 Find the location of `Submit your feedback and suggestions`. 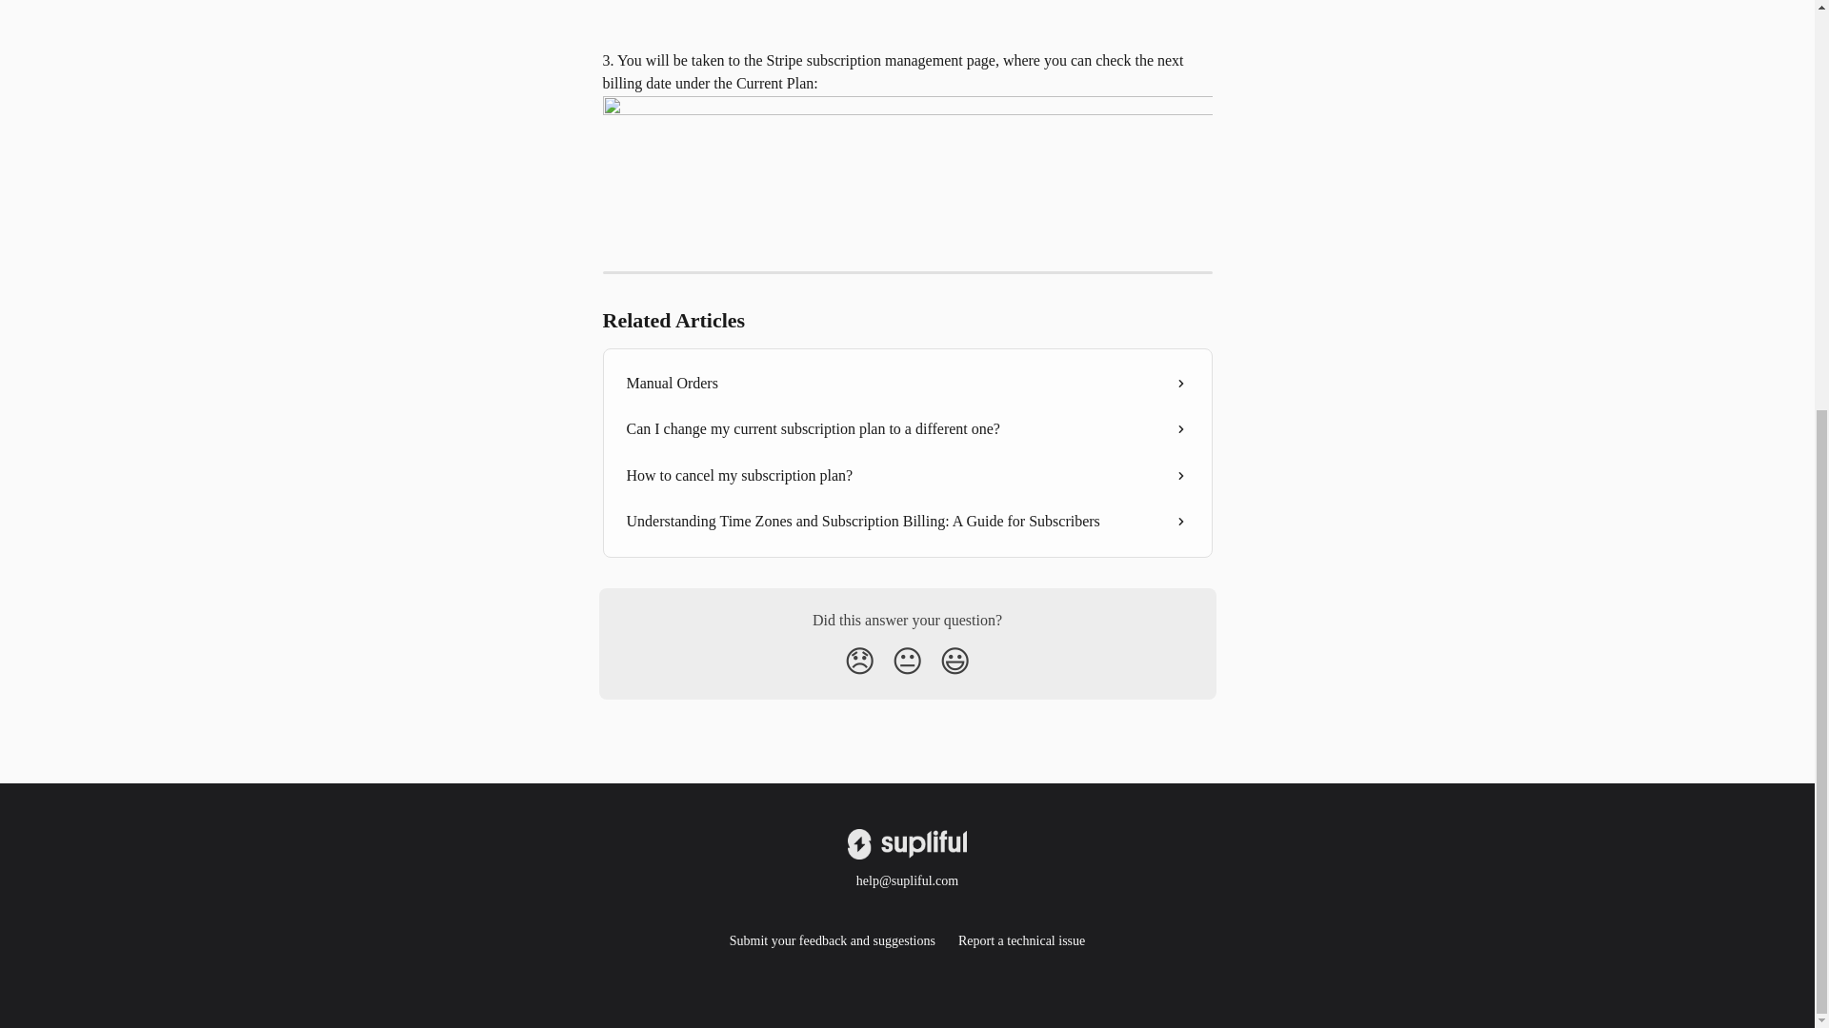

Submit your feedback and suggestions is located at coordinates (833, 940).